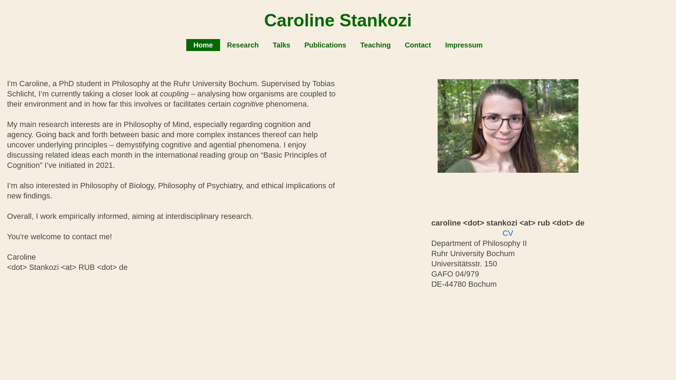 Image resolution: width=676 pixels, height=380 pixels. Describe the element at coordinates (508, 233) in the screenshot. I see `CV` at that location.